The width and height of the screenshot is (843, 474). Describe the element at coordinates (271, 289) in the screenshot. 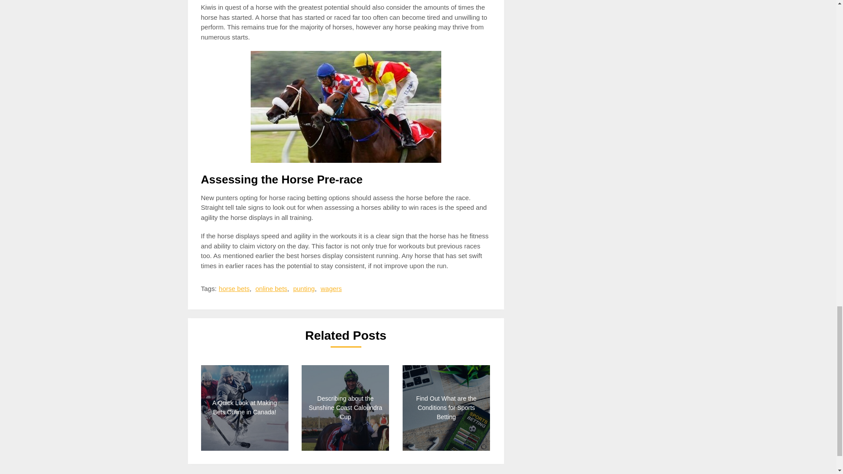

I see `online bets` at that location.